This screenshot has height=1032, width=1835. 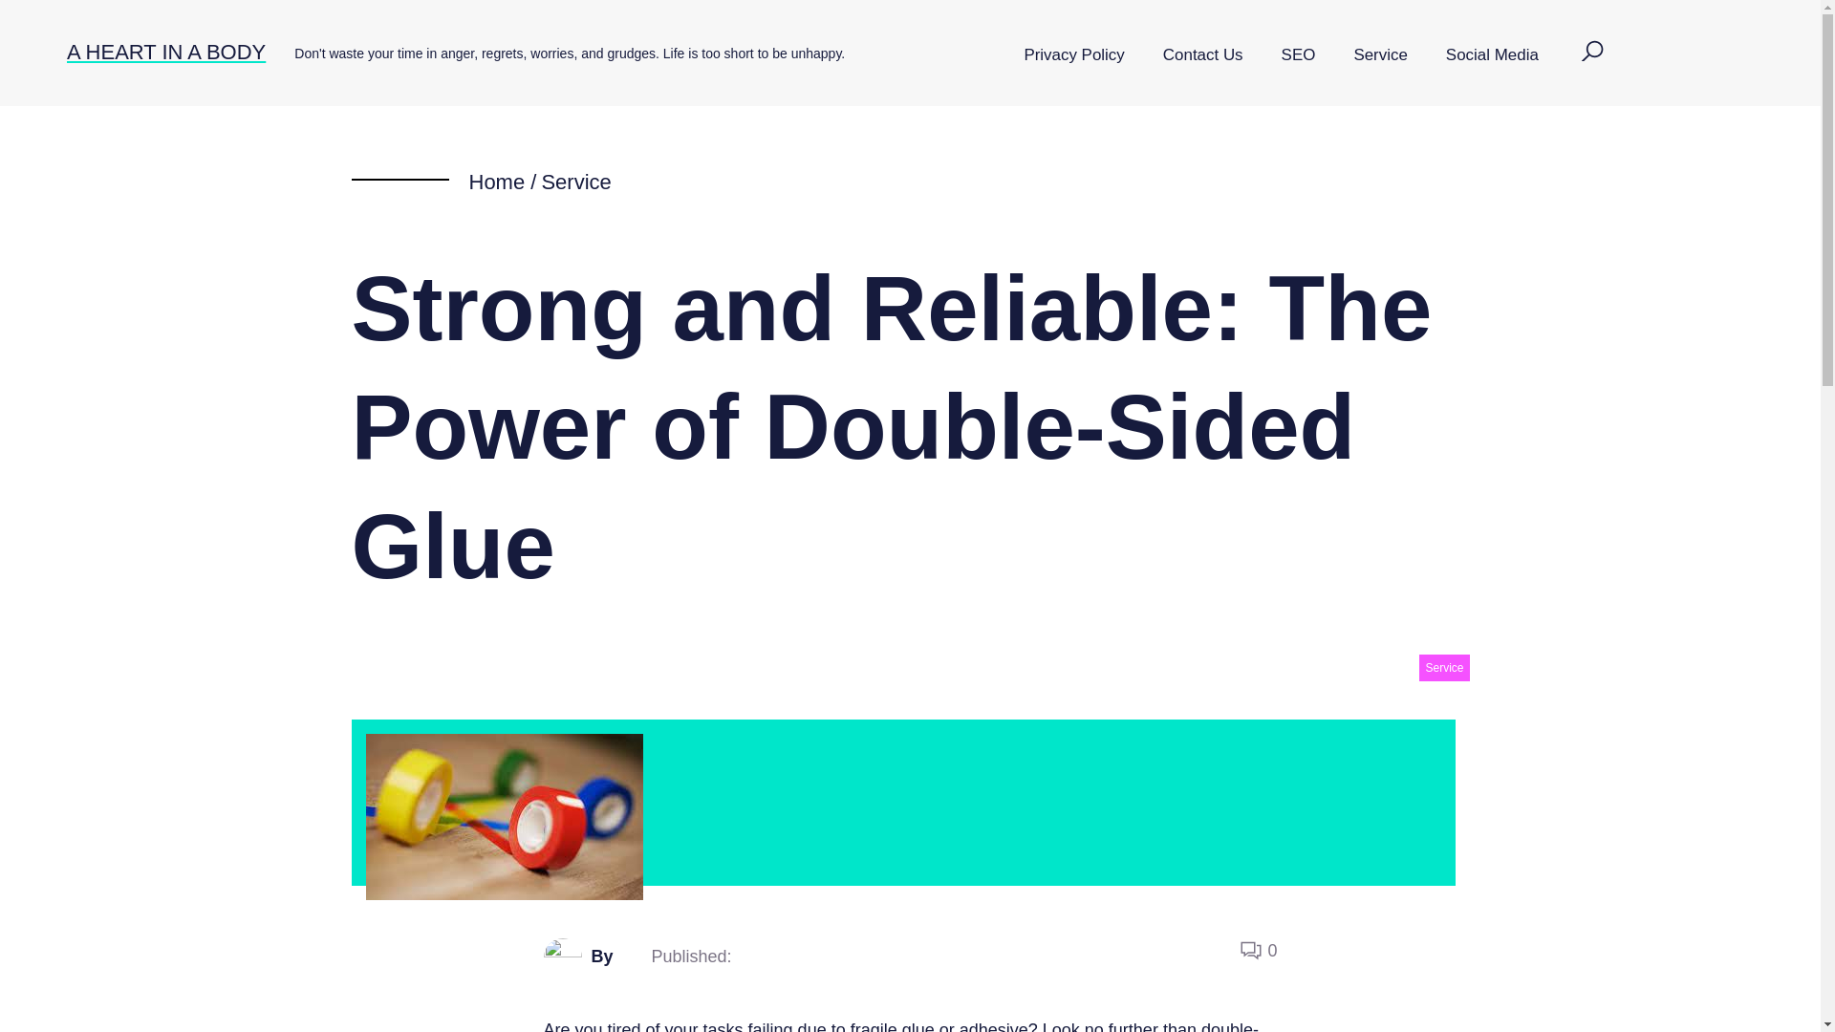 I want to click on Home, so click(x=496, y=182).